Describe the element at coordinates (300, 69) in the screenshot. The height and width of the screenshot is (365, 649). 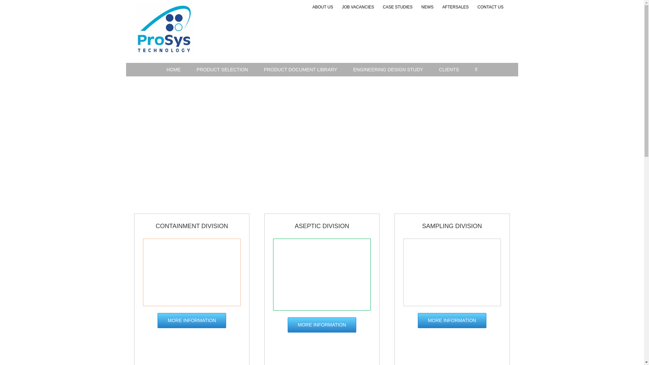
I see `PRODUCT DOCUMENT LIBRARY` at that location.